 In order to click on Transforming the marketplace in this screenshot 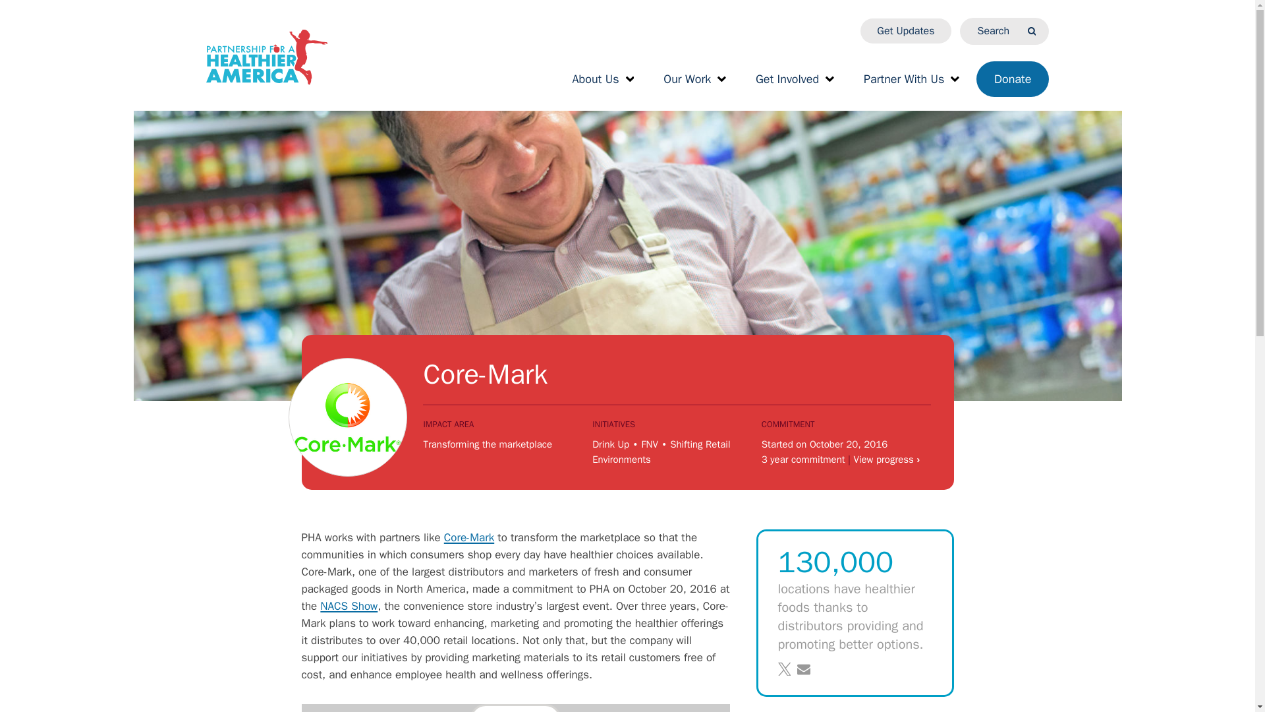, I will do `click(487, 444)`.